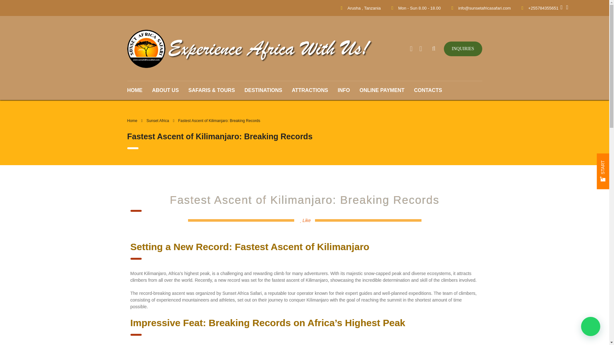 The width and height of the screenshot is (614, 345). What do you see at coordinates (158, 121) in the screenshot?
I see `Go to the Sunset Africa category archives.` at bounding box center [158, 121].